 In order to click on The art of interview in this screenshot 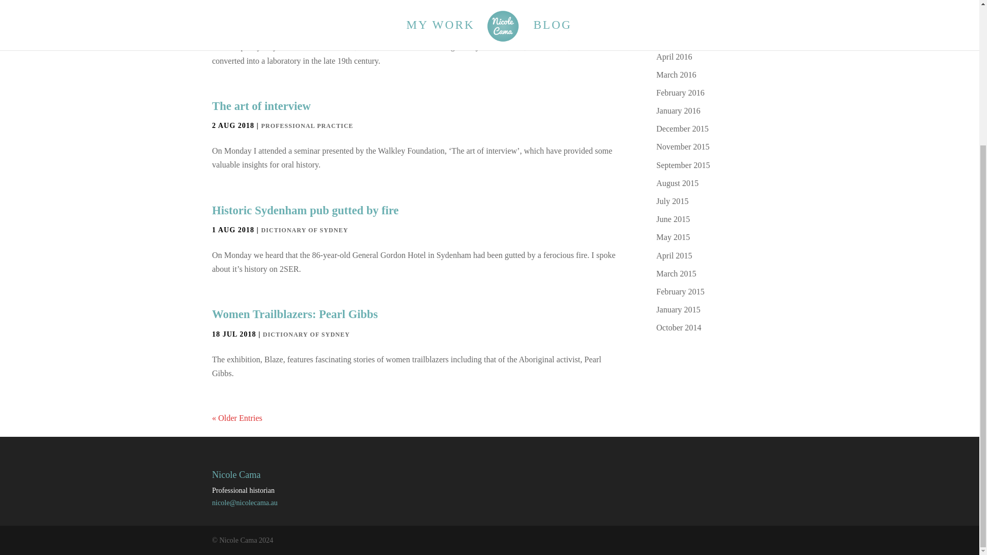, I will do `click(261, 106)`.